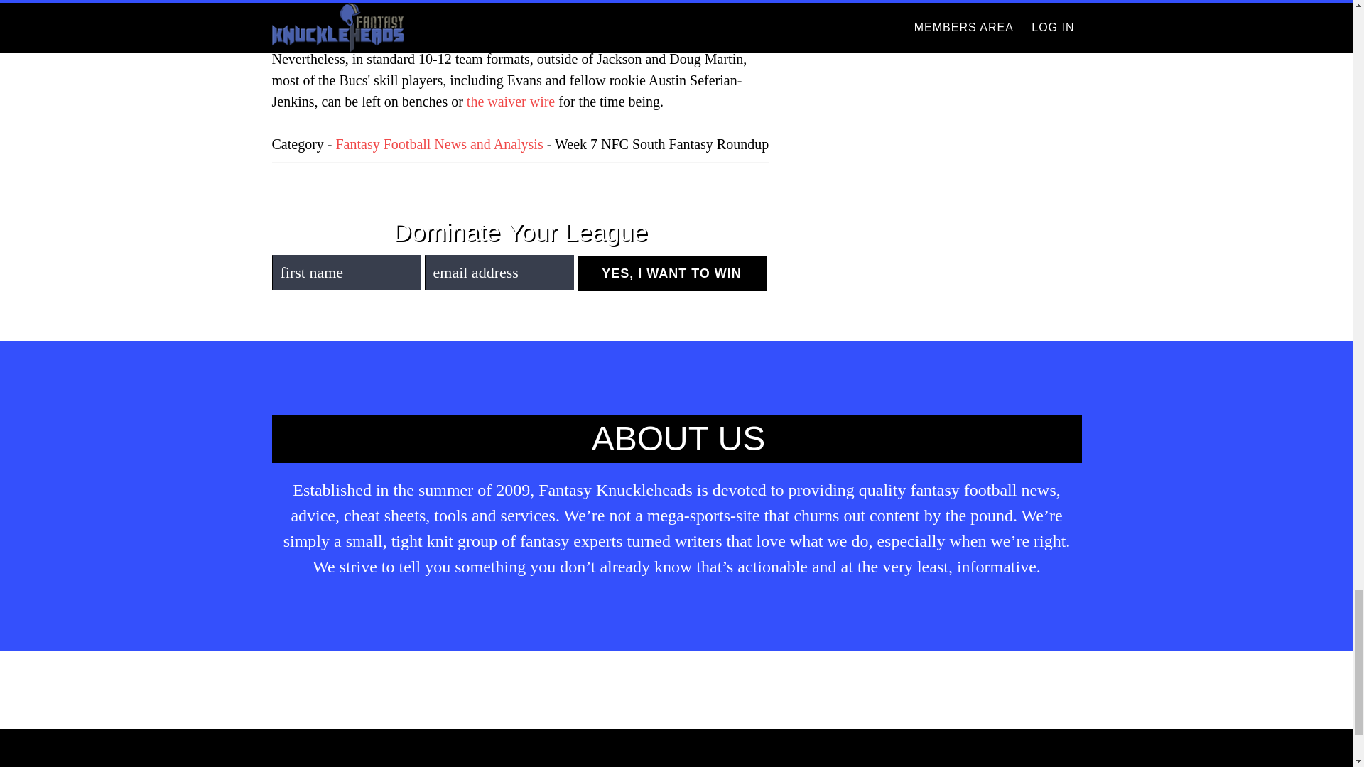 This screenshot has width=1364, height=767. I want to click on Waiver Wire Week 7, so click(510, 101).